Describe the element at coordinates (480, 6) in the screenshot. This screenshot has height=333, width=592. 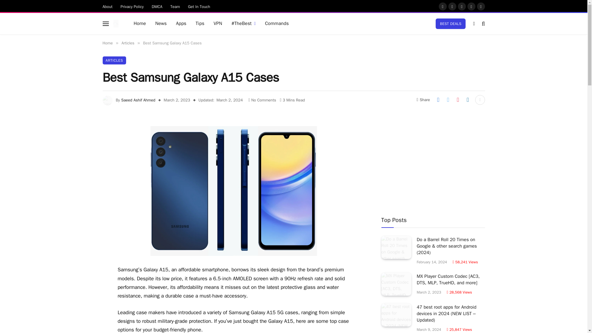
I see `RSS` at that location.